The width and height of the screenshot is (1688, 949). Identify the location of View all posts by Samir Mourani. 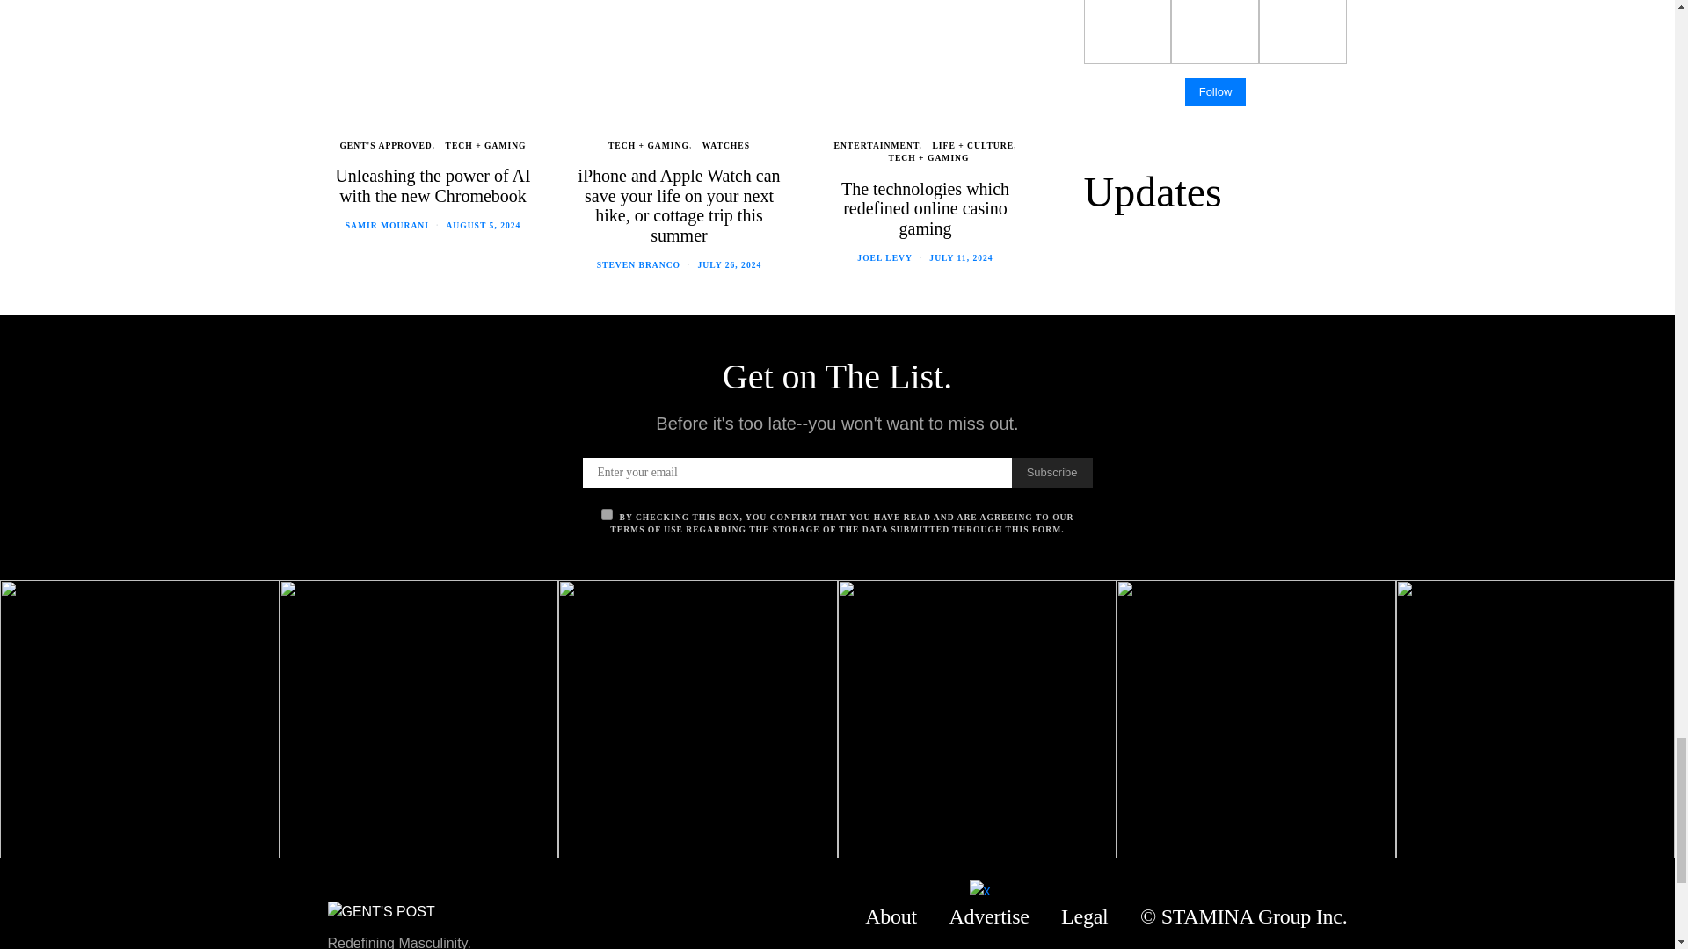
(387, 225).